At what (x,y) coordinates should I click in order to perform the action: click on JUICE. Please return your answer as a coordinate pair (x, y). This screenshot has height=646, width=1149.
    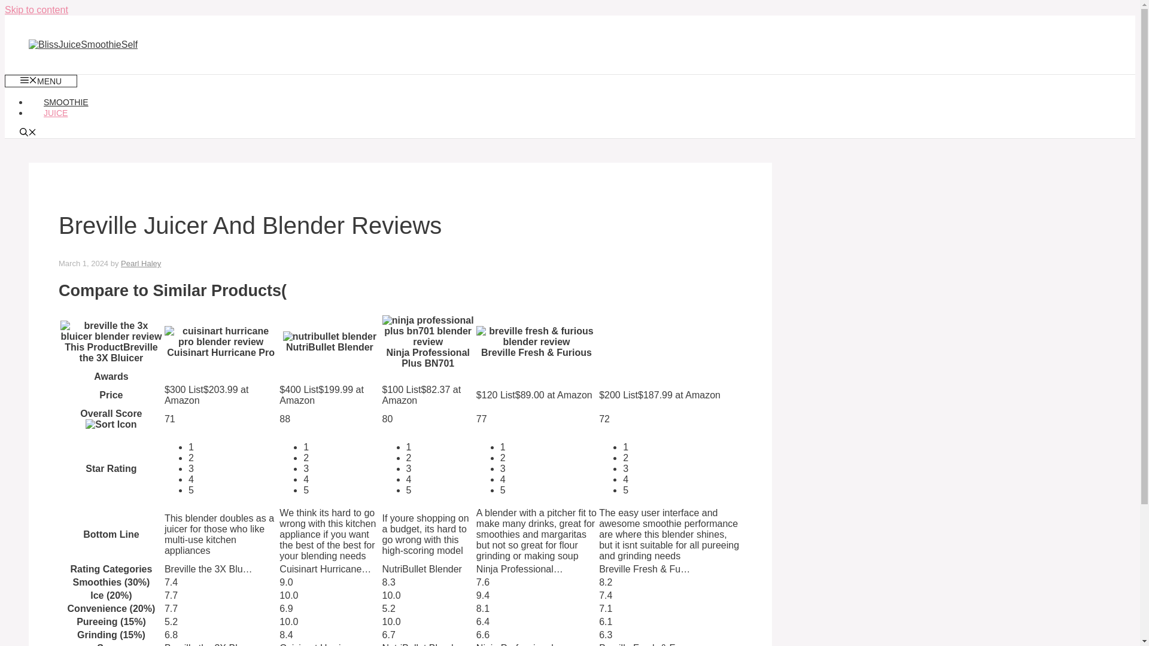
    Looking at the image, I should click on (56, 112).